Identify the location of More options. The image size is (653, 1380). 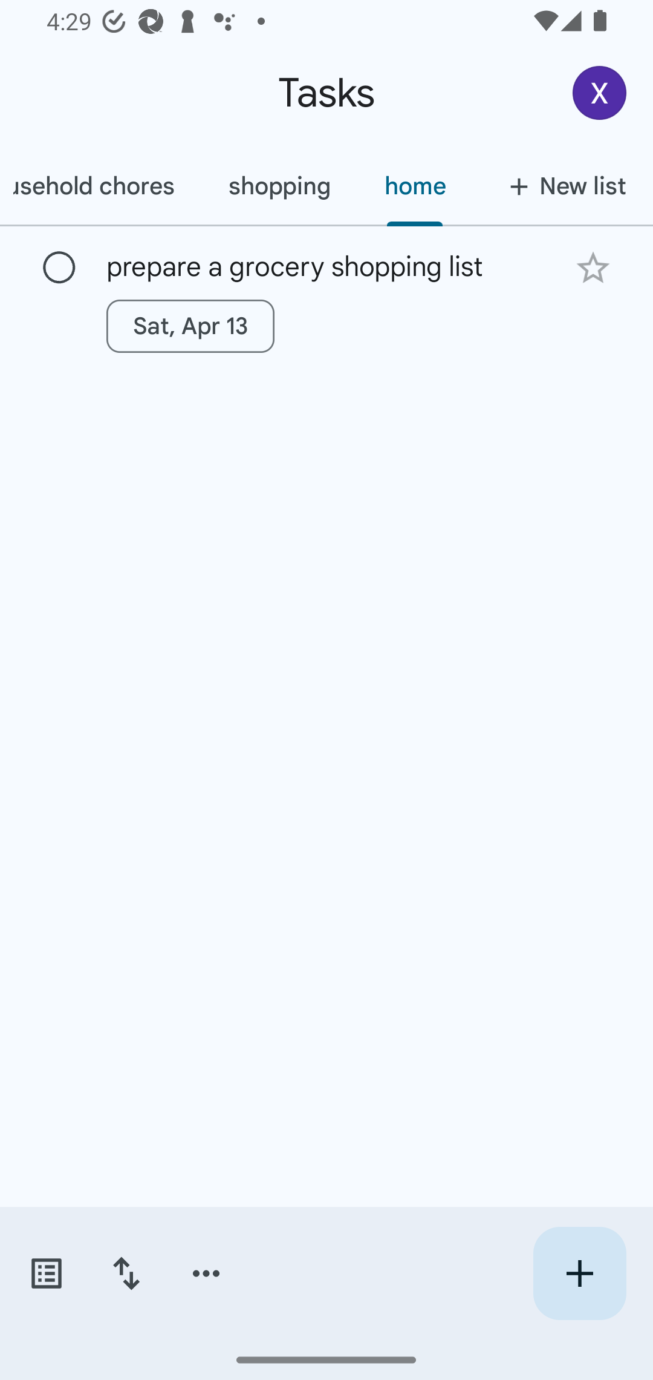
(206, 1273).